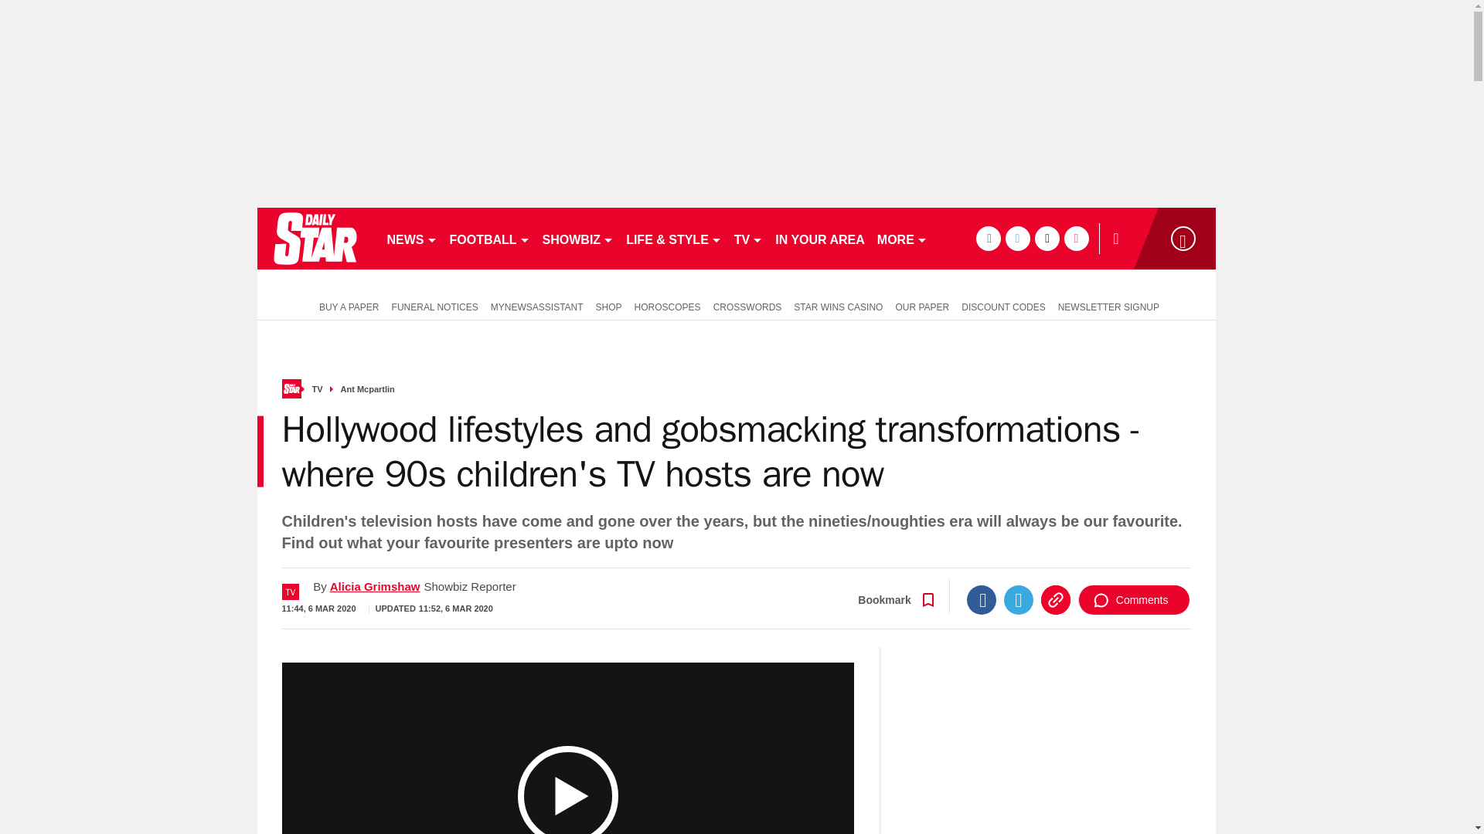 This screenshot has width=1484, height=834. What do you see at coordinates (578, 238) in the screenshot?
I see `SHOWBIZ` at bounding box center [578, 238].